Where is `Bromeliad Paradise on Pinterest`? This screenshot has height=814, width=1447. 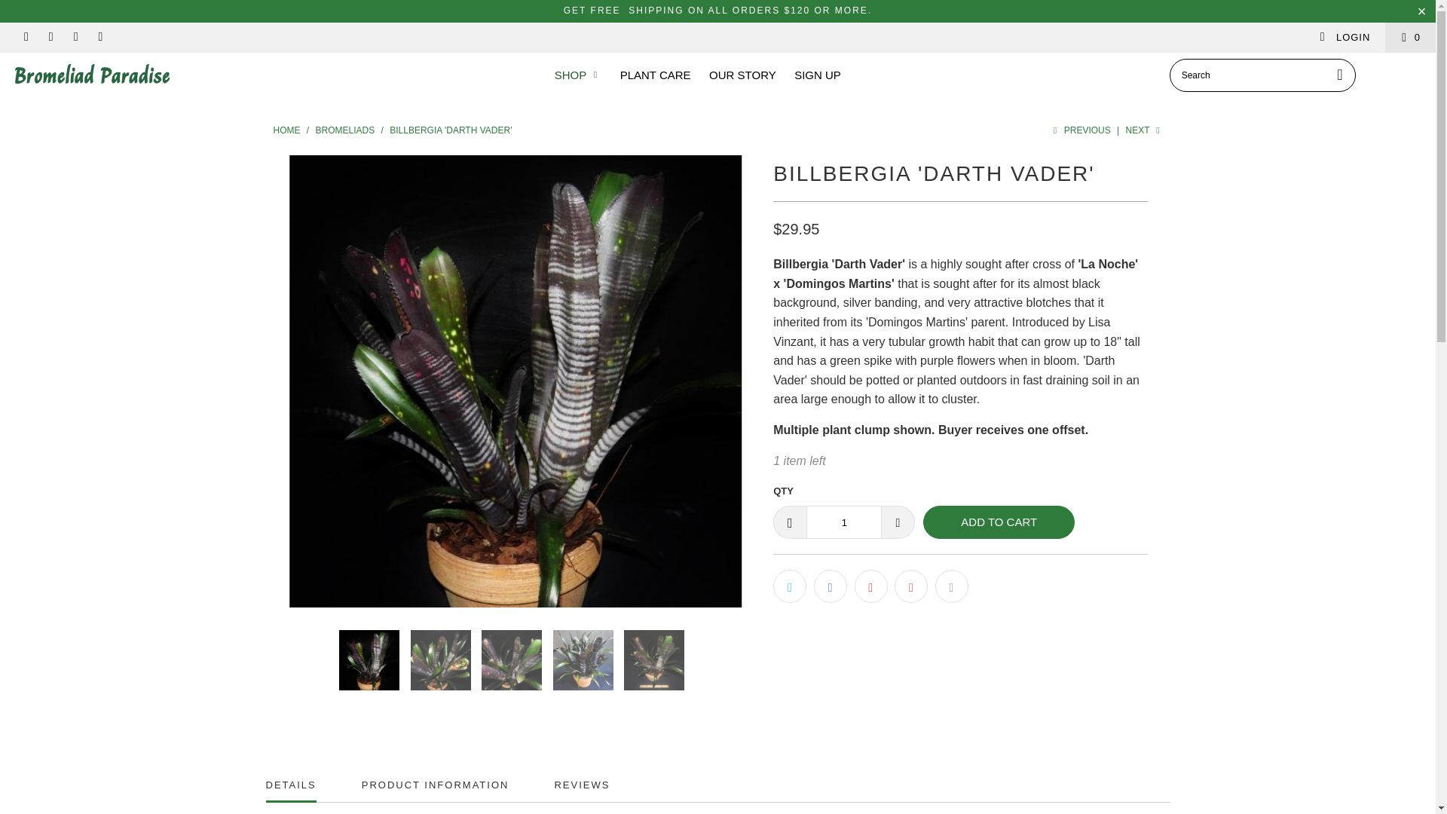
Bromeliad Paradise on Pinterest is located at coordinates (50, 38).